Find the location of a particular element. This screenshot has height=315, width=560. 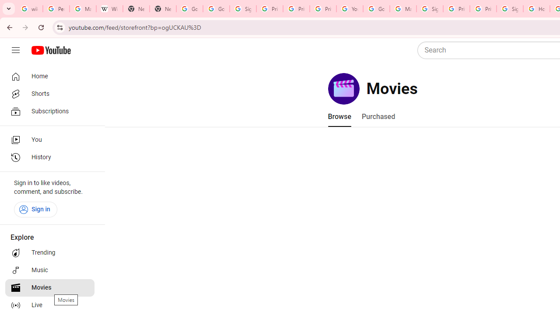

Sign in - Google Accounts is located at coordinates (510, 9).